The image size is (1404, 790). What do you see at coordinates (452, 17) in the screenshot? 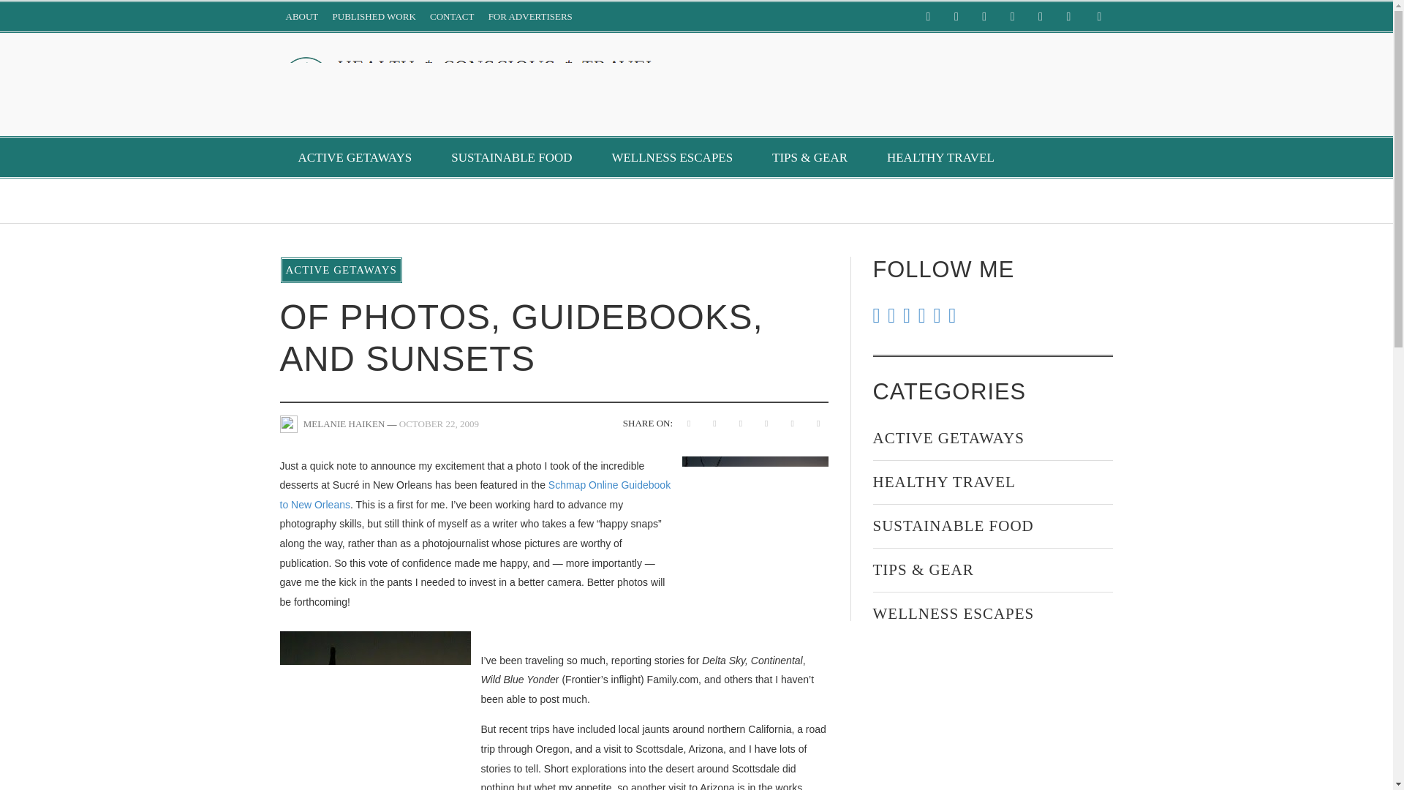
I see `CONTACT` at bounding box center [452, 17].